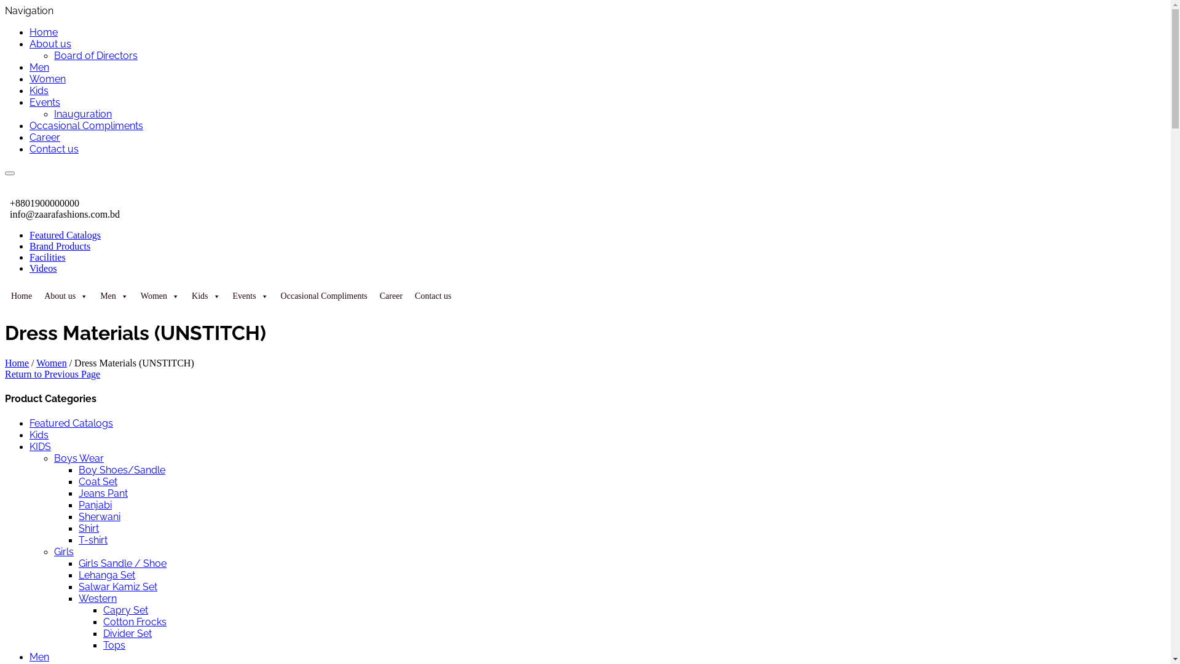 The height and width of the screenshot is (664, 1180). What do you see at coordinates (135, 622) in the screenshot?
I see `Cotton Frocks` at bounding box center [135, 622].